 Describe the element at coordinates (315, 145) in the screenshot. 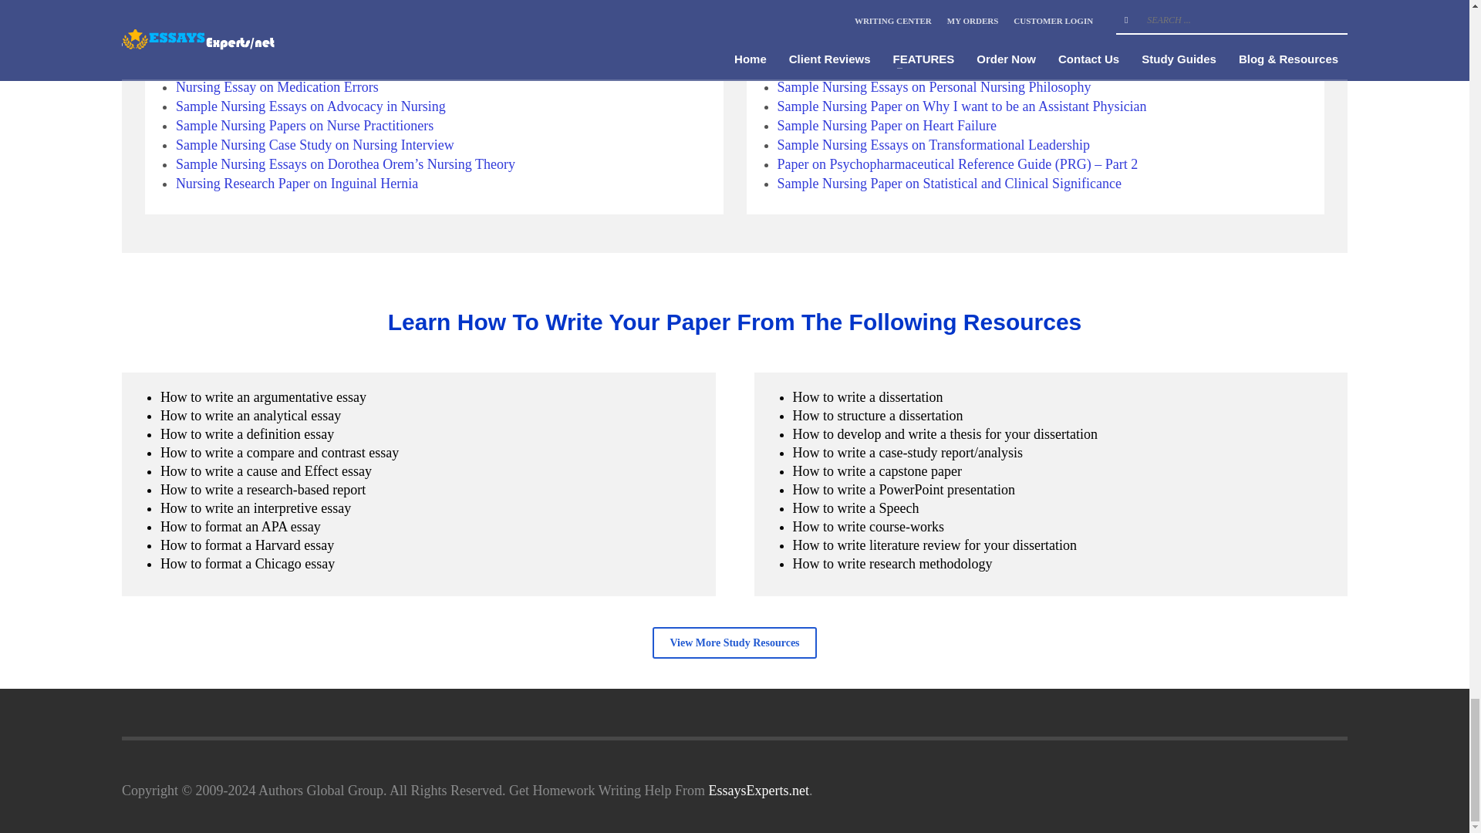

I see `Sample Nursing Case Study on Nursing Interview` at that location.